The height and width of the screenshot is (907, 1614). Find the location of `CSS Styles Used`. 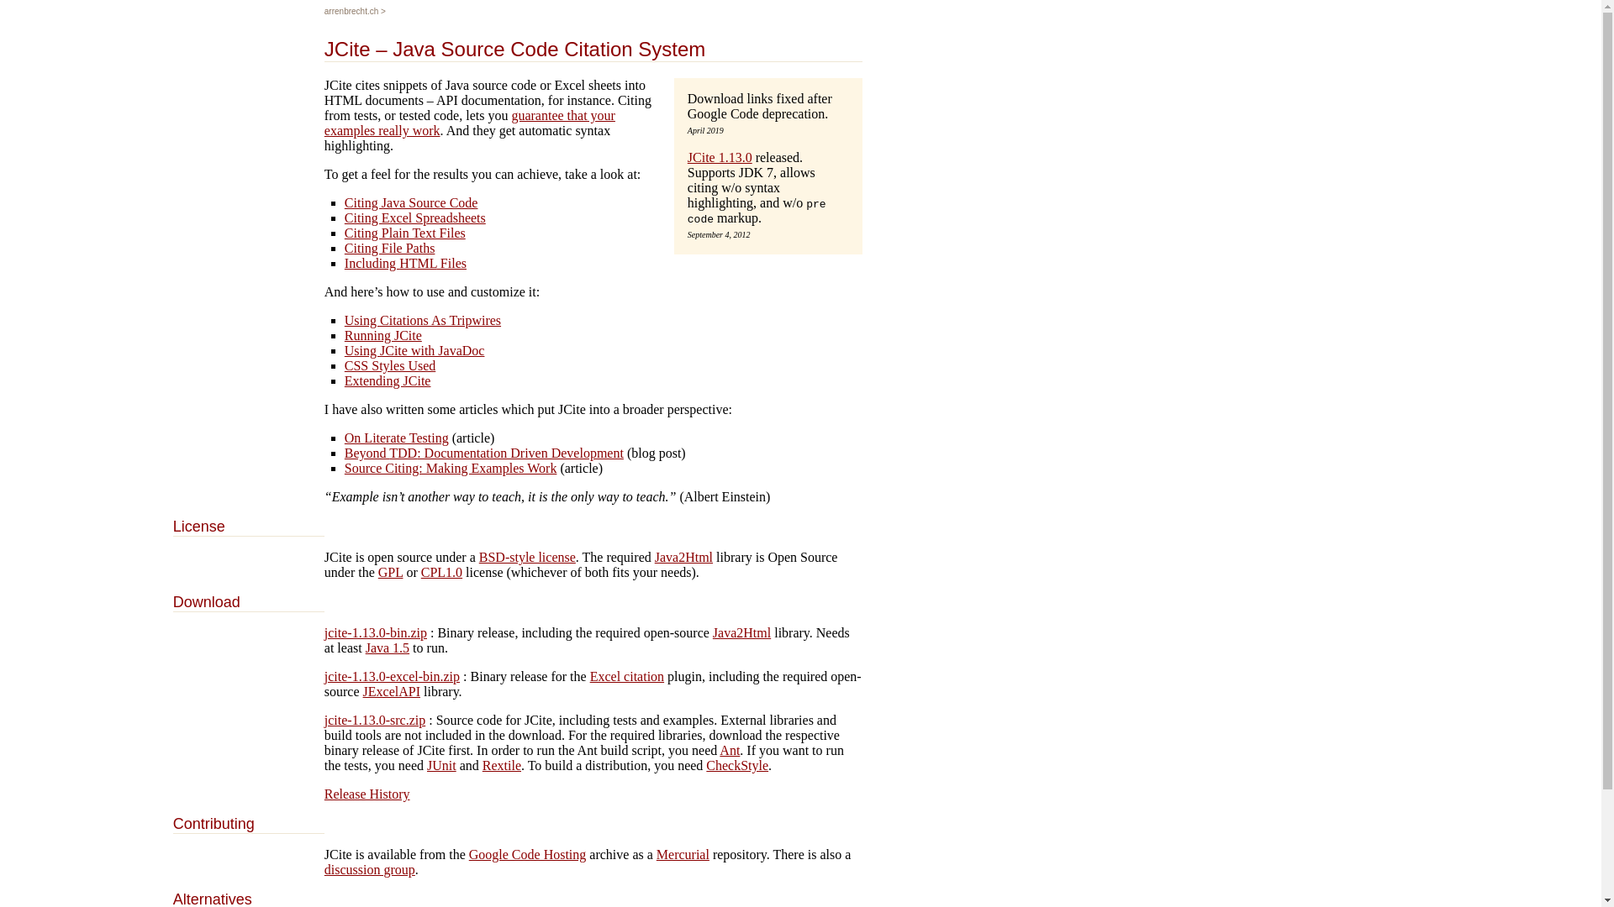

CSS Styles Used is located at coordinates (390, 366).